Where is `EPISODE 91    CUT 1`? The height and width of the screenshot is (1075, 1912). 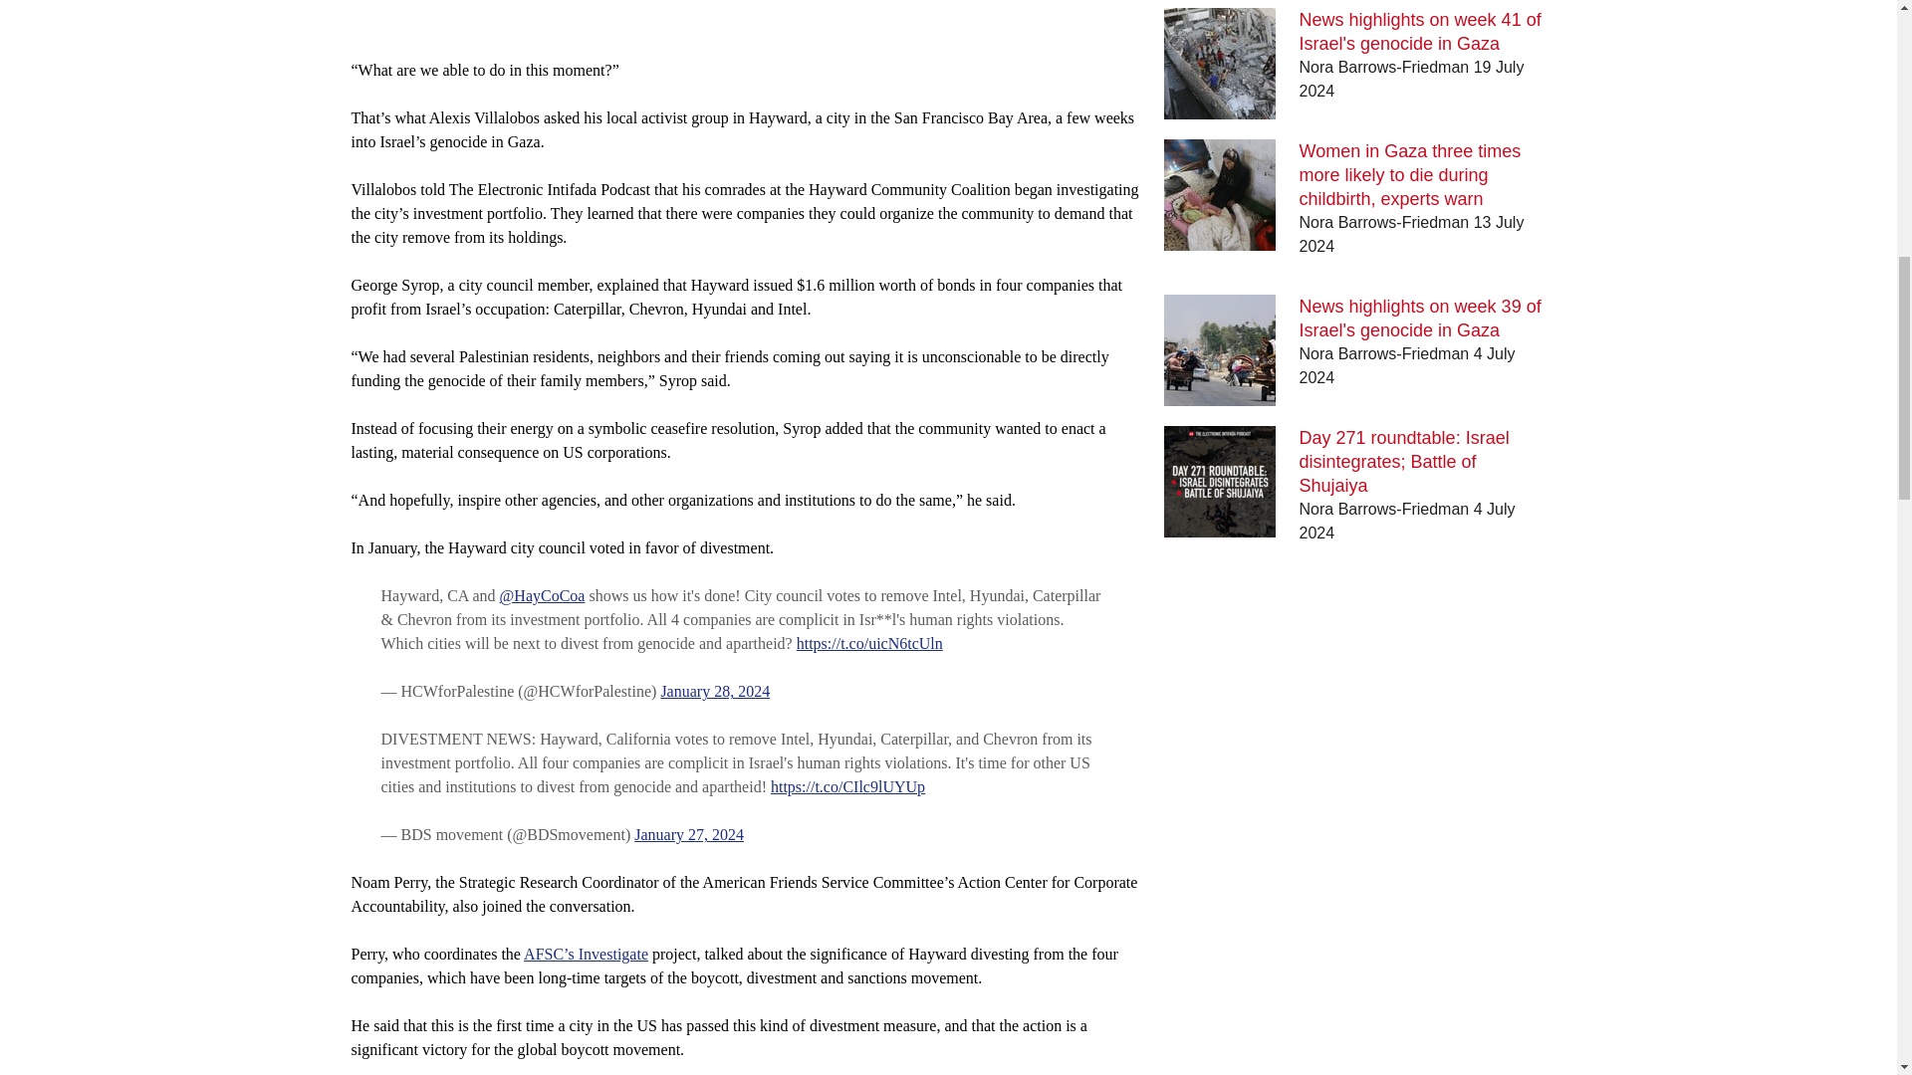
EPISODE 91    CUT 1 is located at coordinates (745, 17).